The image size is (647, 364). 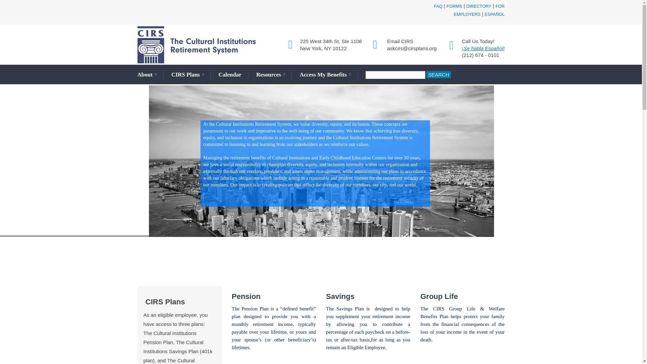 What do you see at coordinates (325, 74) in the screenshot?
I see `Access My Benefits` at bounding box center [325, 74].